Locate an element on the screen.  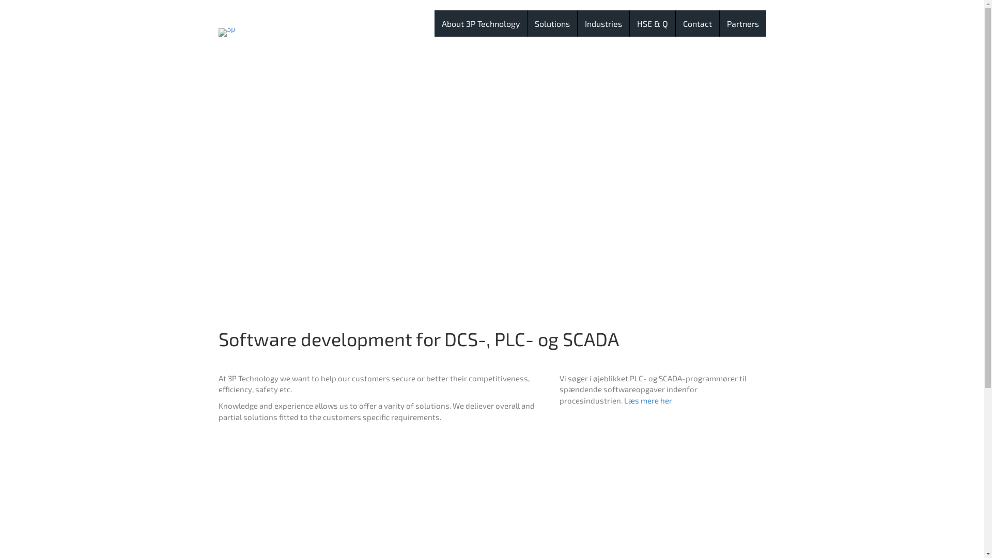
Contact is located at coordinates (698, 24).